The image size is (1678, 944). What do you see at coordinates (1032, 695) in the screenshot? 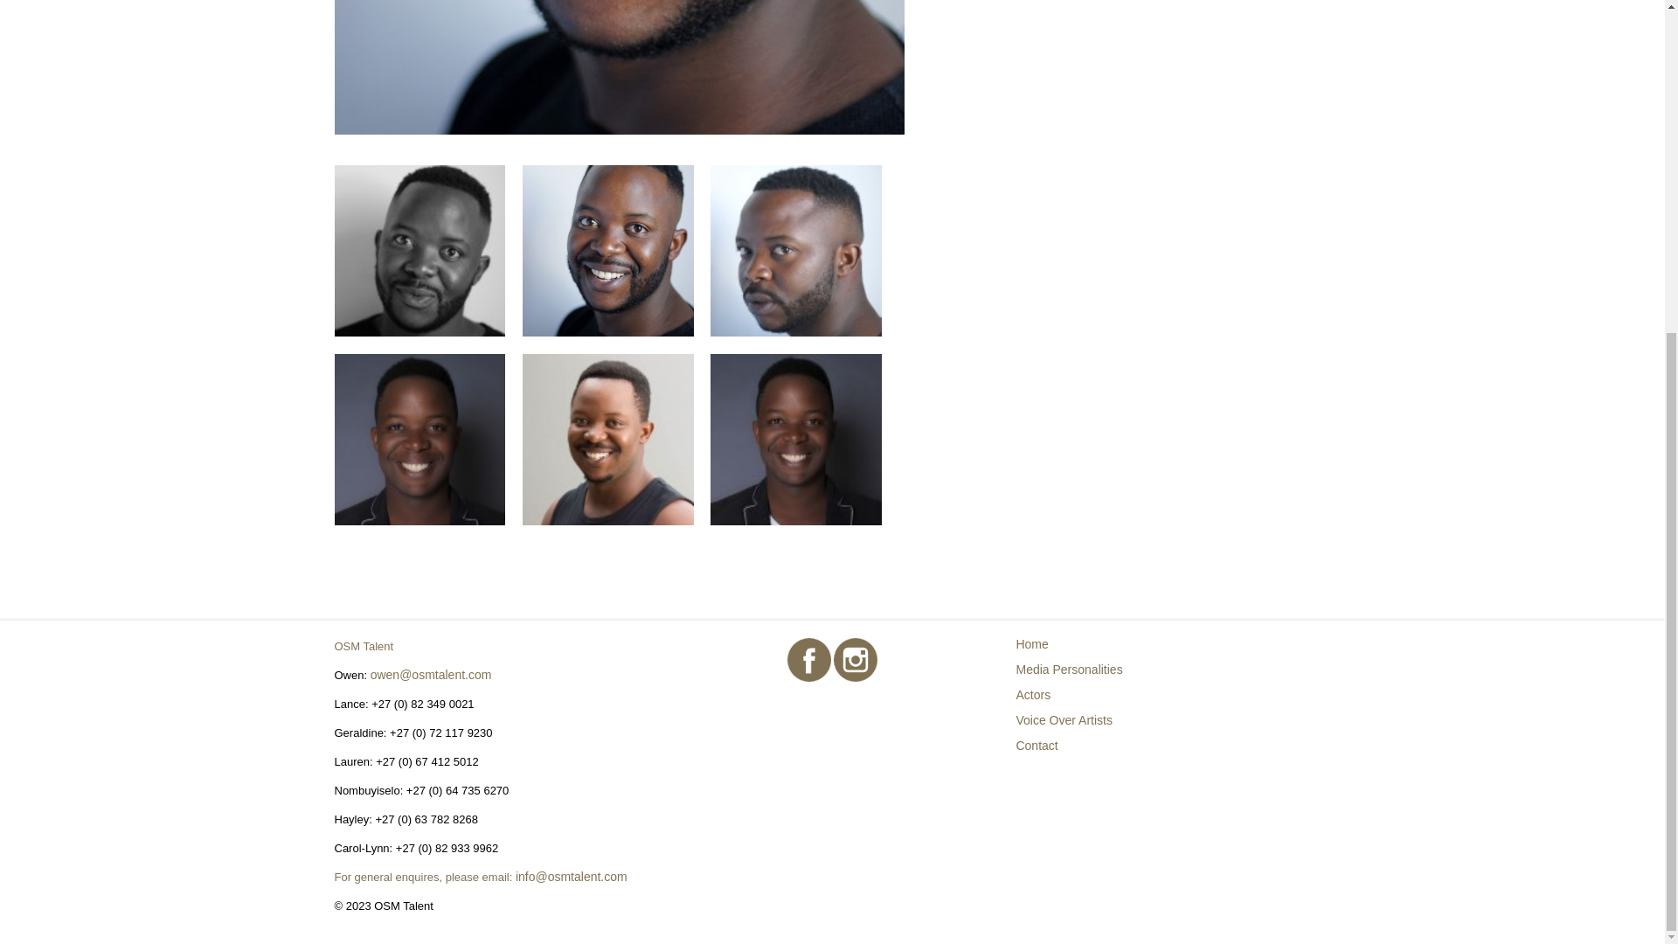
I see `Actors` at bounding box center [1032, 695].